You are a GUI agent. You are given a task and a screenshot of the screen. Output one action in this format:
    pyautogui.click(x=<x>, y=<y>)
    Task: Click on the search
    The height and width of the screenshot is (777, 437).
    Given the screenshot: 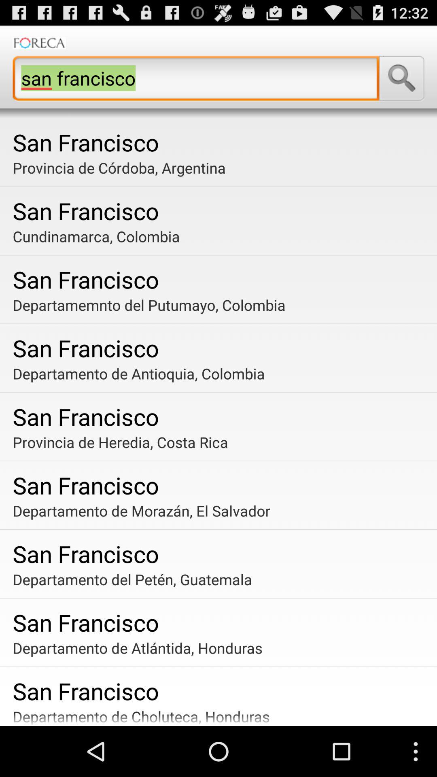 What is the action you would take?
    pyautogui.click(x=401, y=78)
    